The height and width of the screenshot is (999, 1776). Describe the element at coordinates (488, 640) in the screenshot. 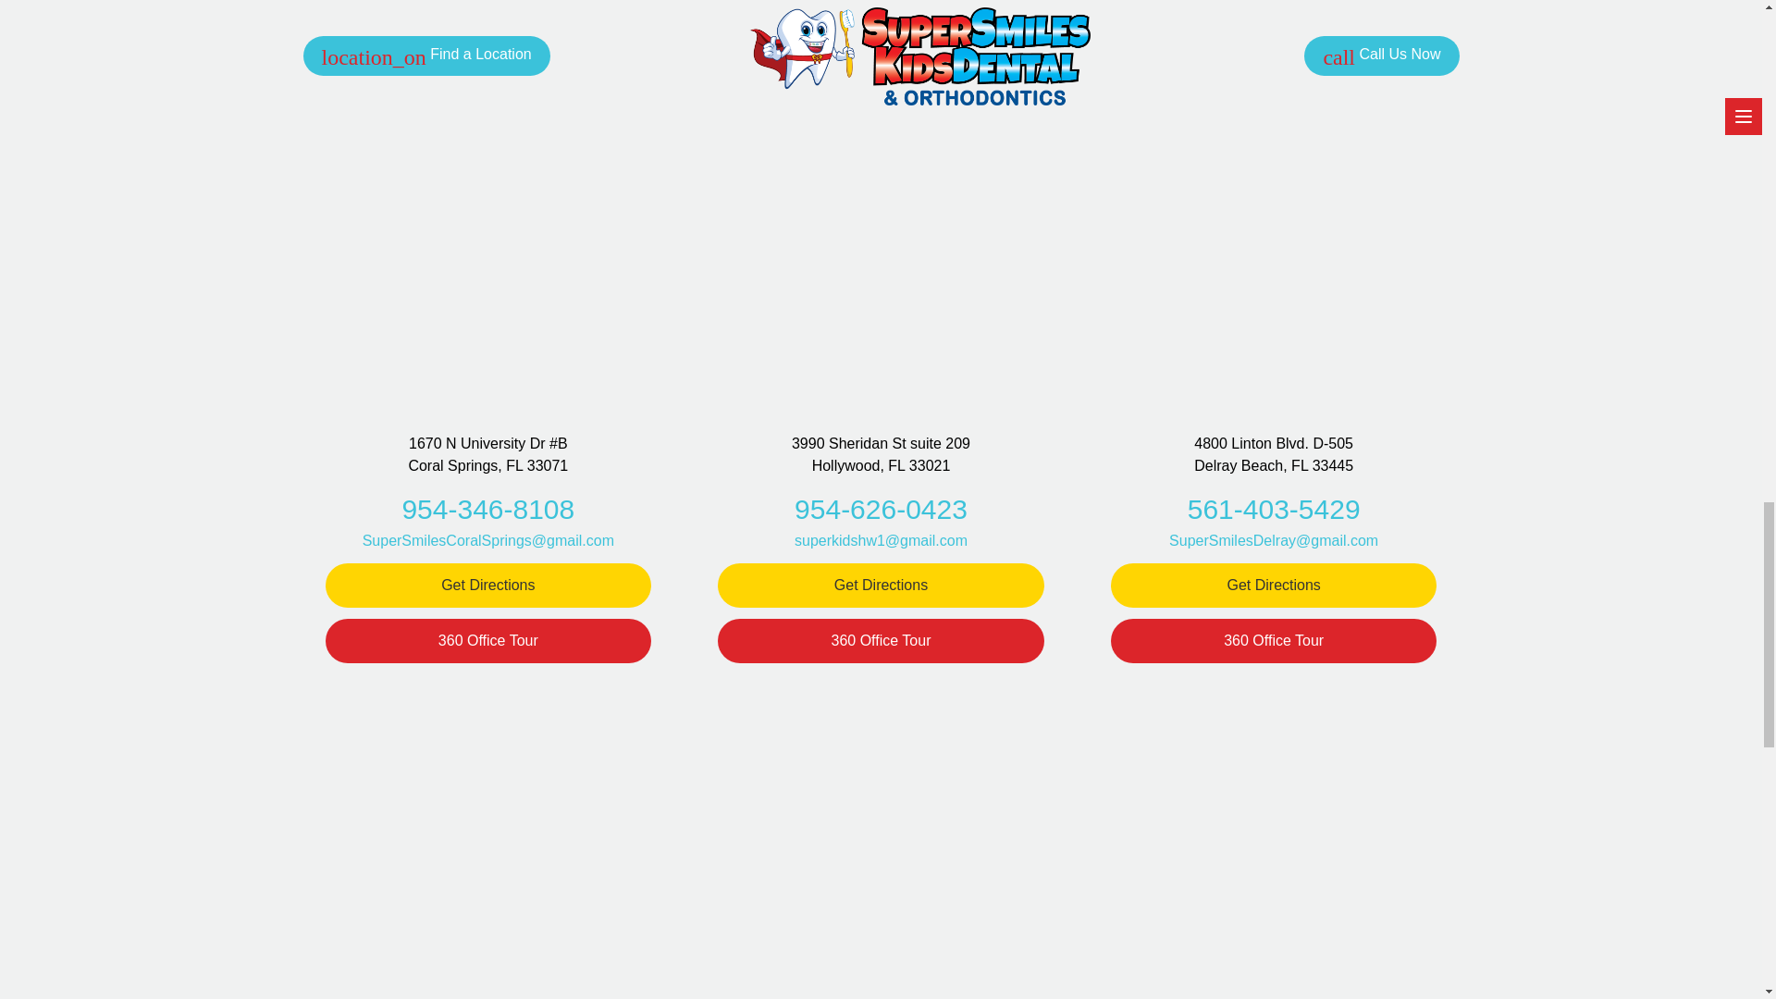

I see `360 Office Tour` at that location.